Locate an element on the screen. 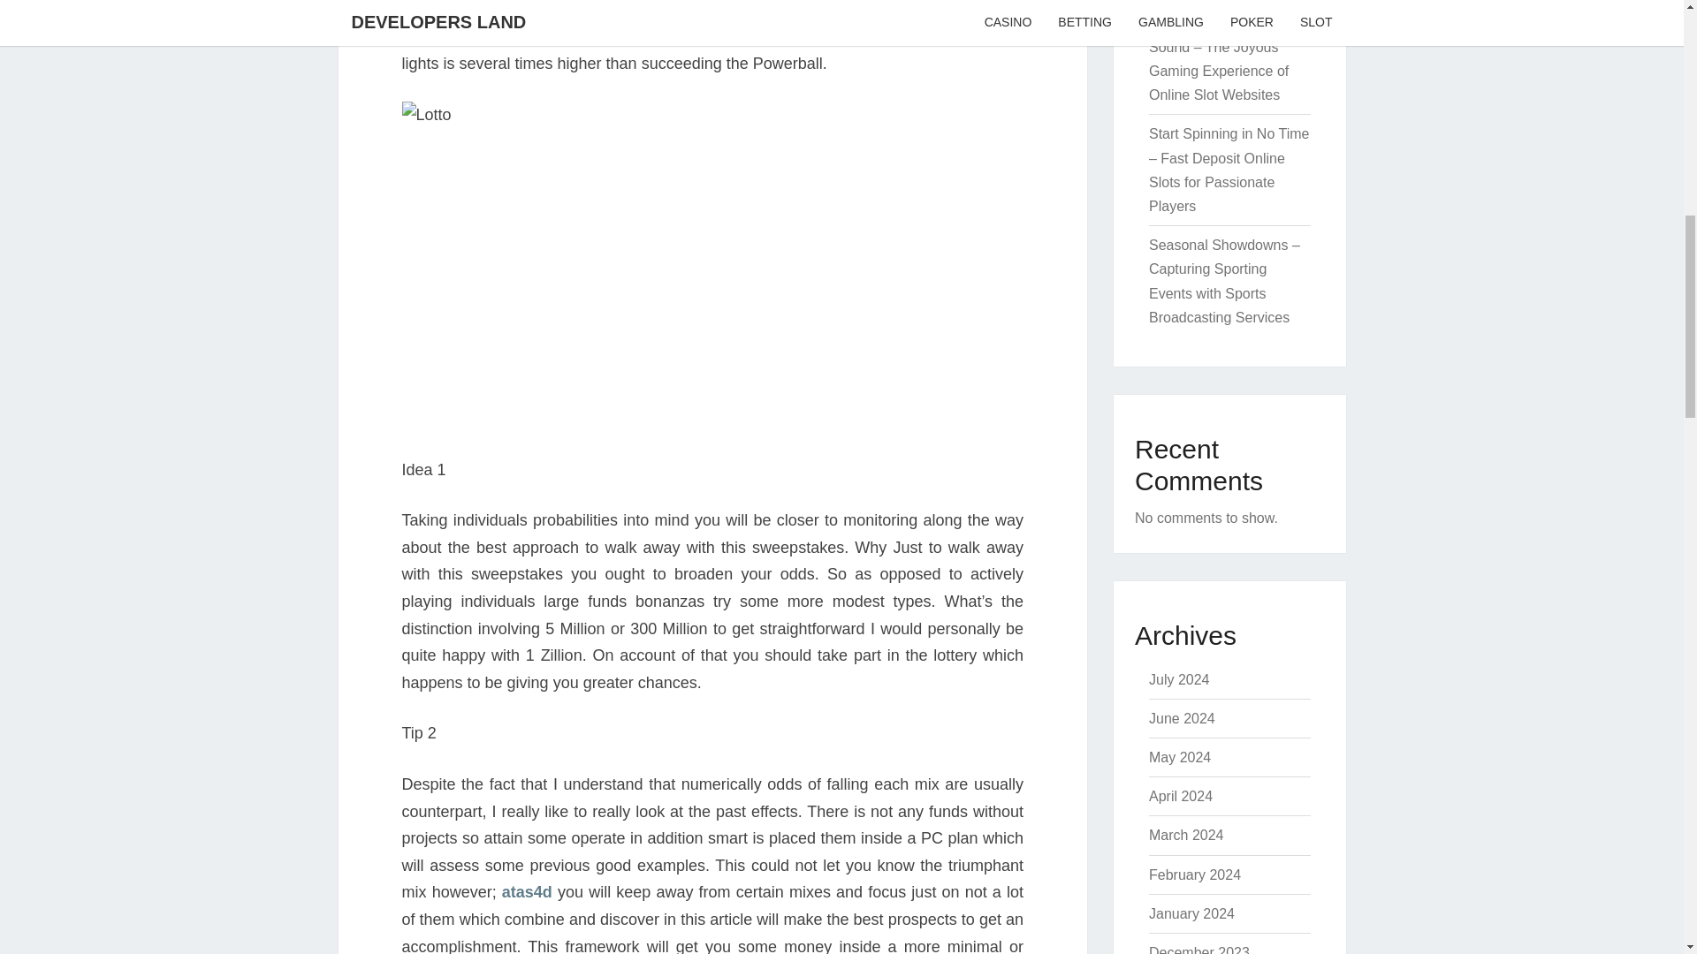 The width and height of the screenshot is (1697, 954). atas4d is located at coordinates (527, 892).